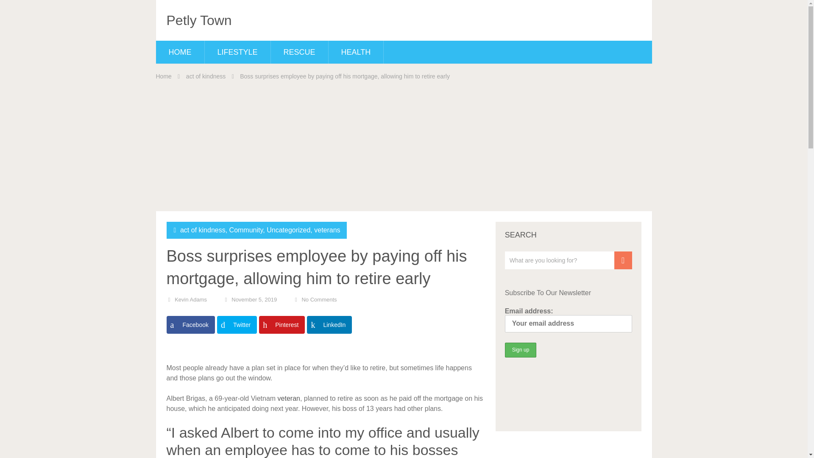 Image resolution: width=814 pixels, height=458 pixels. I want to click on Posts by Kevin Adams, so click(191, 299).